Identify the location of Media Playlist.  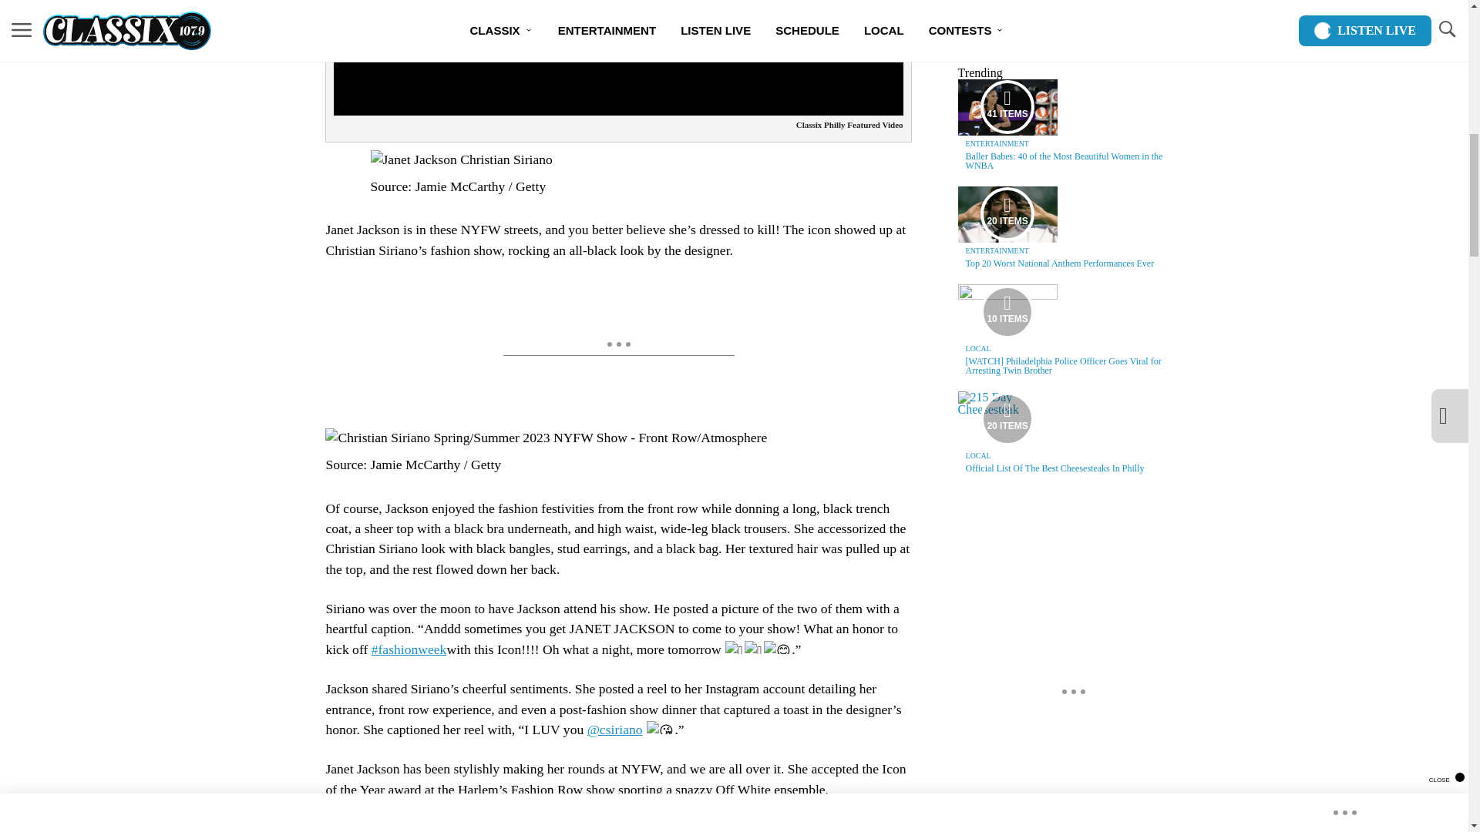
(1007, 106).